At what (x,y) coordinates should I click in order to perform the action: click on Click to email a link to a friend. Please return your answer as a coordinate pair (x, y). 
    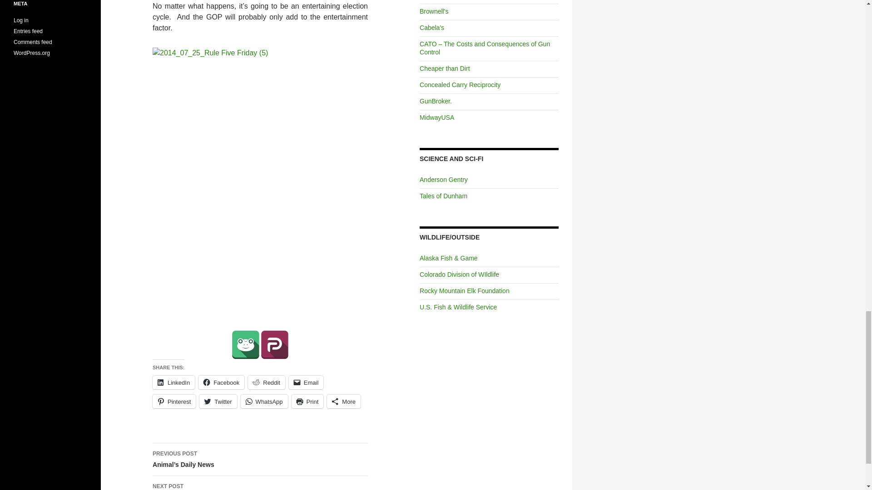
    Looking at the image, I should click on (306, 382).